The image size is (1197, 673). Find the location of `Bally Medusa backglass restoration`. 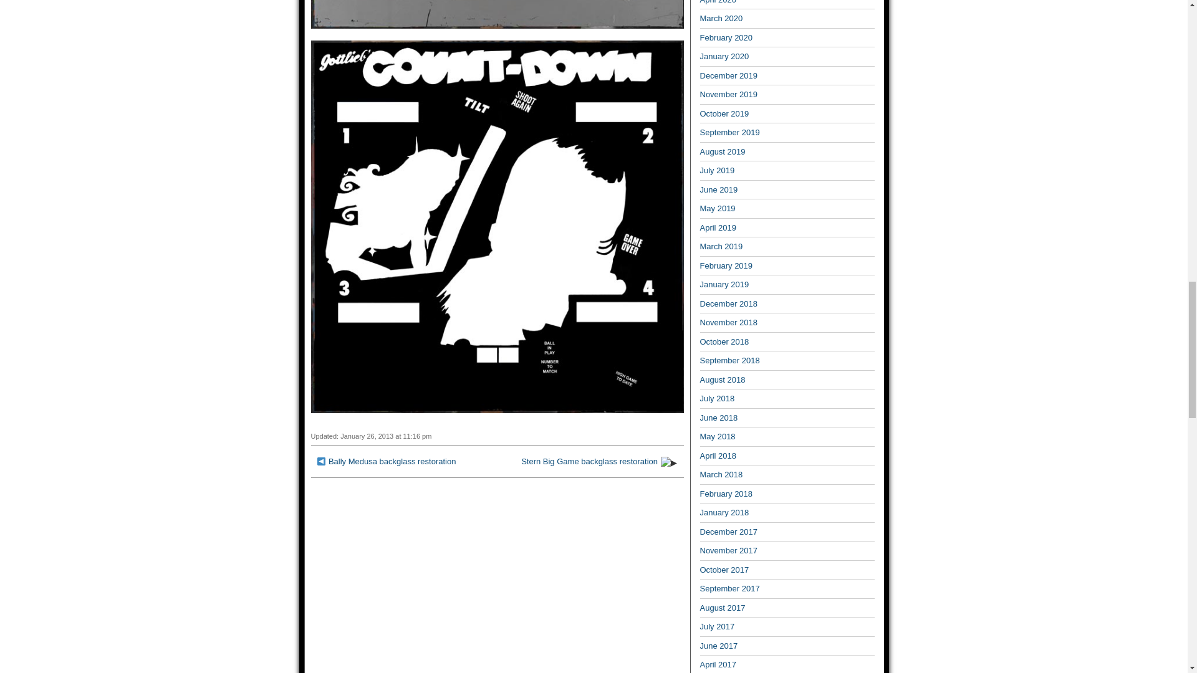

Bally Medusa backglass restoration is located at coordinates (392, 461).